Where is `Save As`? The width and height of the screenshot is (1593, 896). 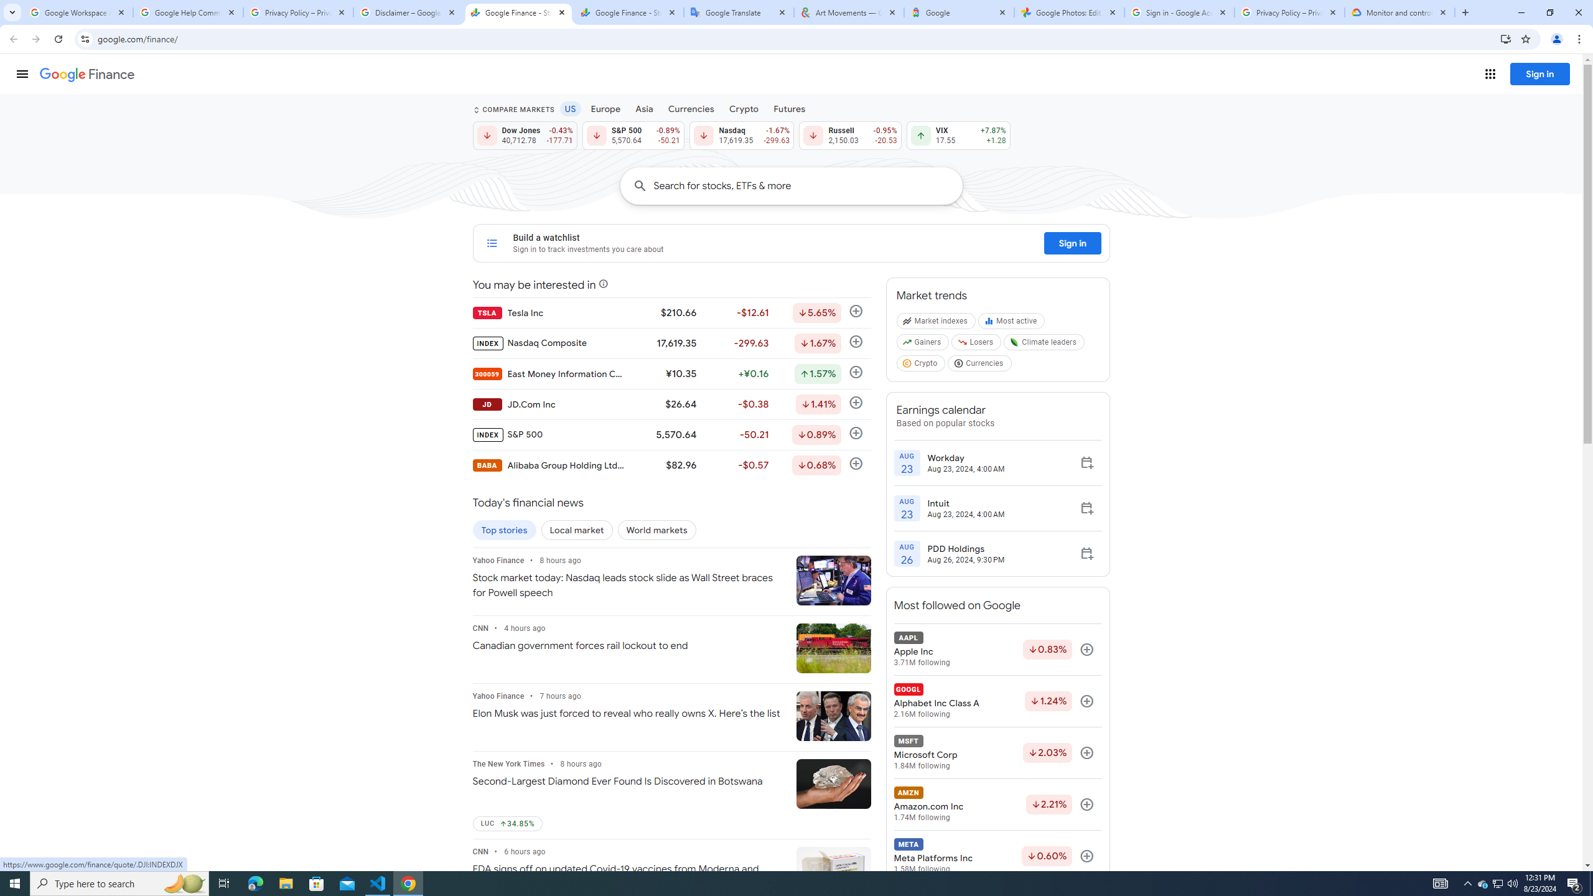
Save As is located at coordinates (65, 416).